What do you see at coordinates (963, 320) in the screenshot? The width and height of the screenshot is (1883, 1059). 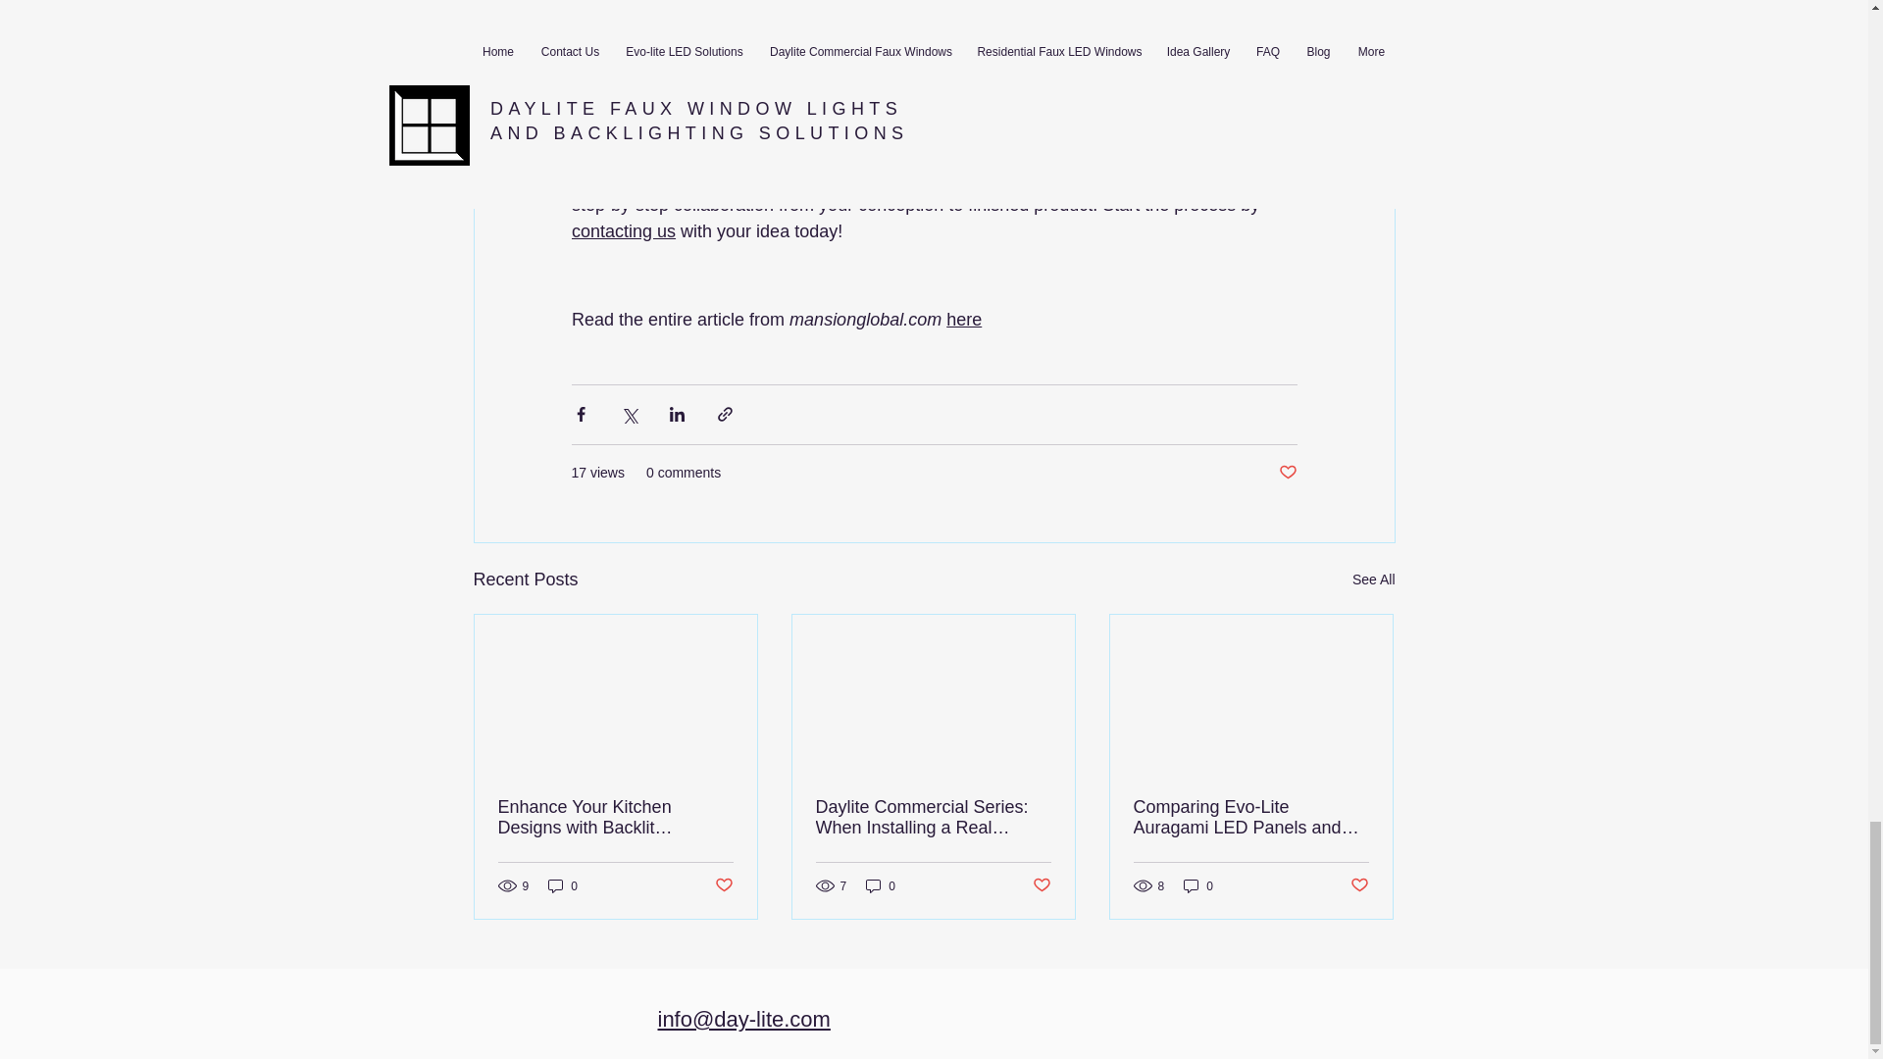 I see `here` at bounding box center [963, 320].